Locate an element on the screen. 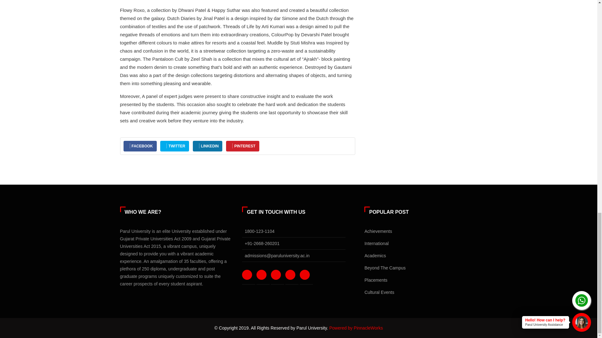 The width and height of the screenshot is (602, 338). Skype is located at coordinates (277, 275).